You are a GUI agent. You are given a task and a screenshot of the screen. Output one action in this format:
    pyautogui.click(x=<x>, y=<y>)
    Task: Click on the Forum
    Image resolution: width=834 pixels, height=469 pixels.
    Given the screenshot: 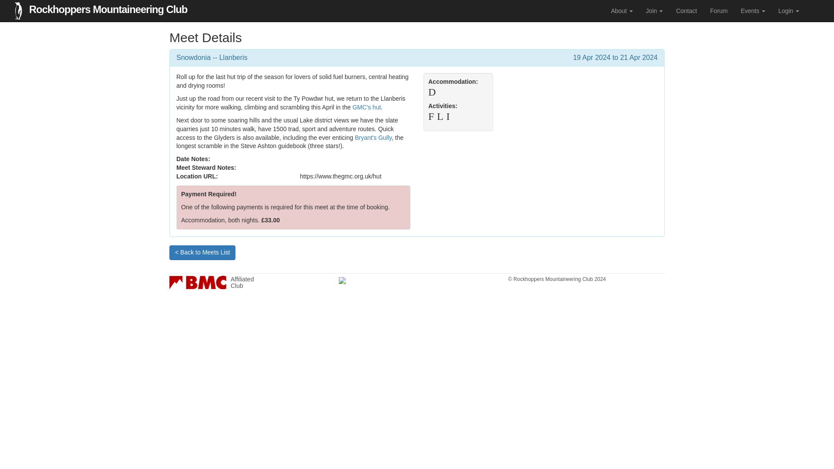 What is the action you would take?
    pyautogui.click(x=621, y=10)
    